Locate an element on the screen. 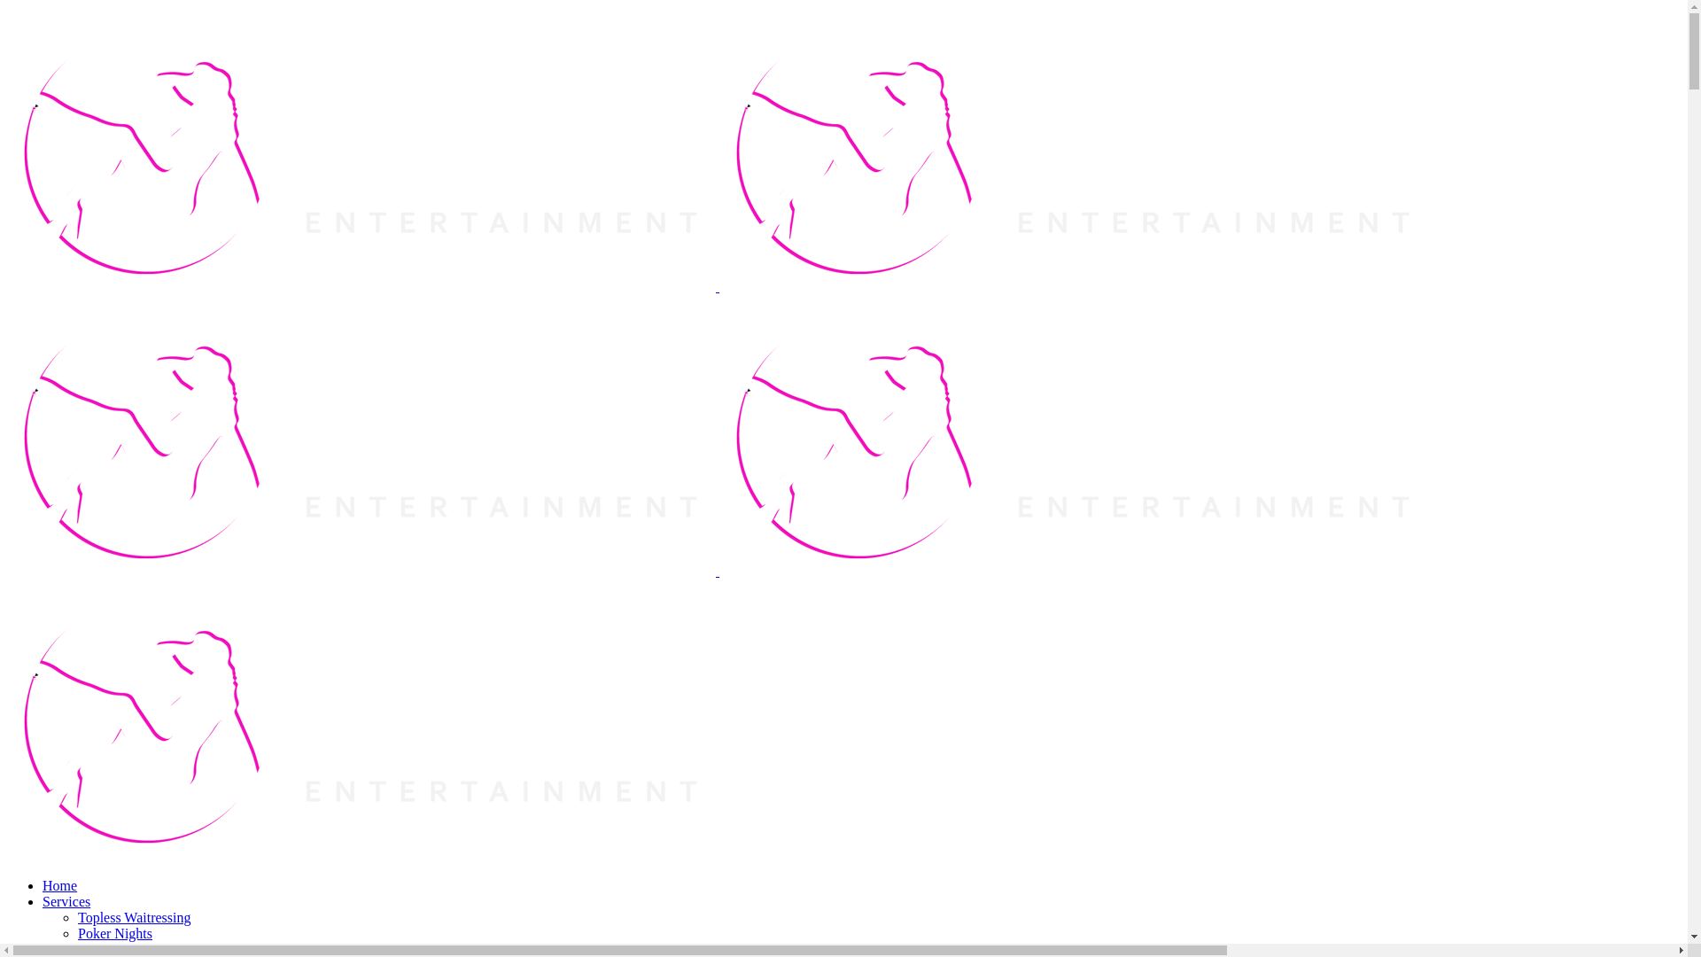  Services is located at coordinates (66, 902).